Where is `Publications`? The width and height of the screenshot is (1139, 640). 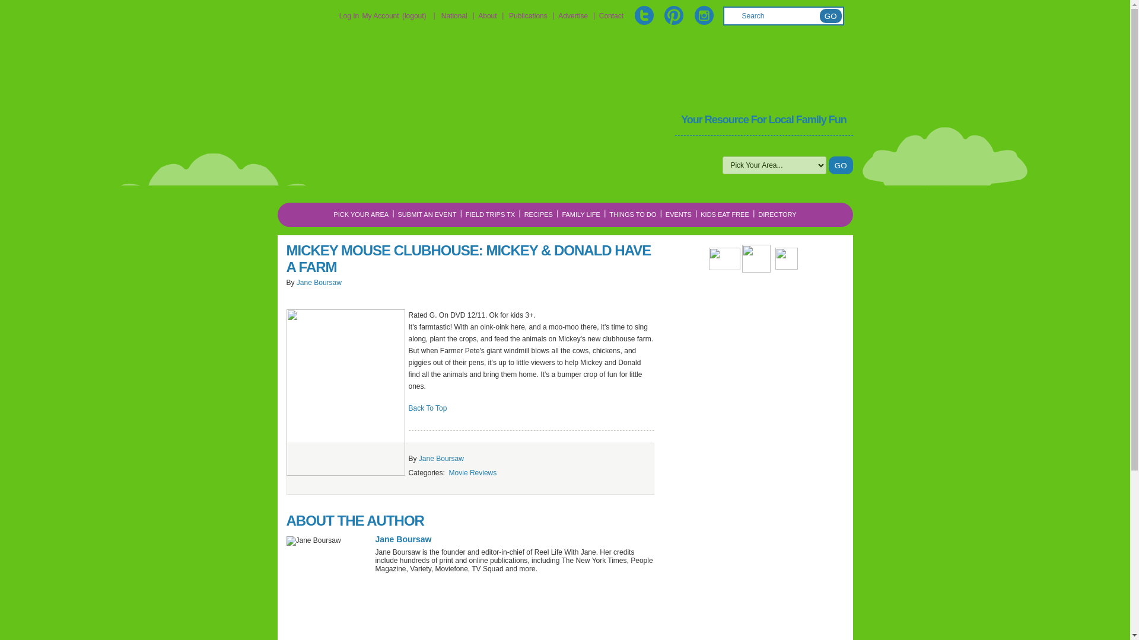
Publications is located at coordinates (528, 15).